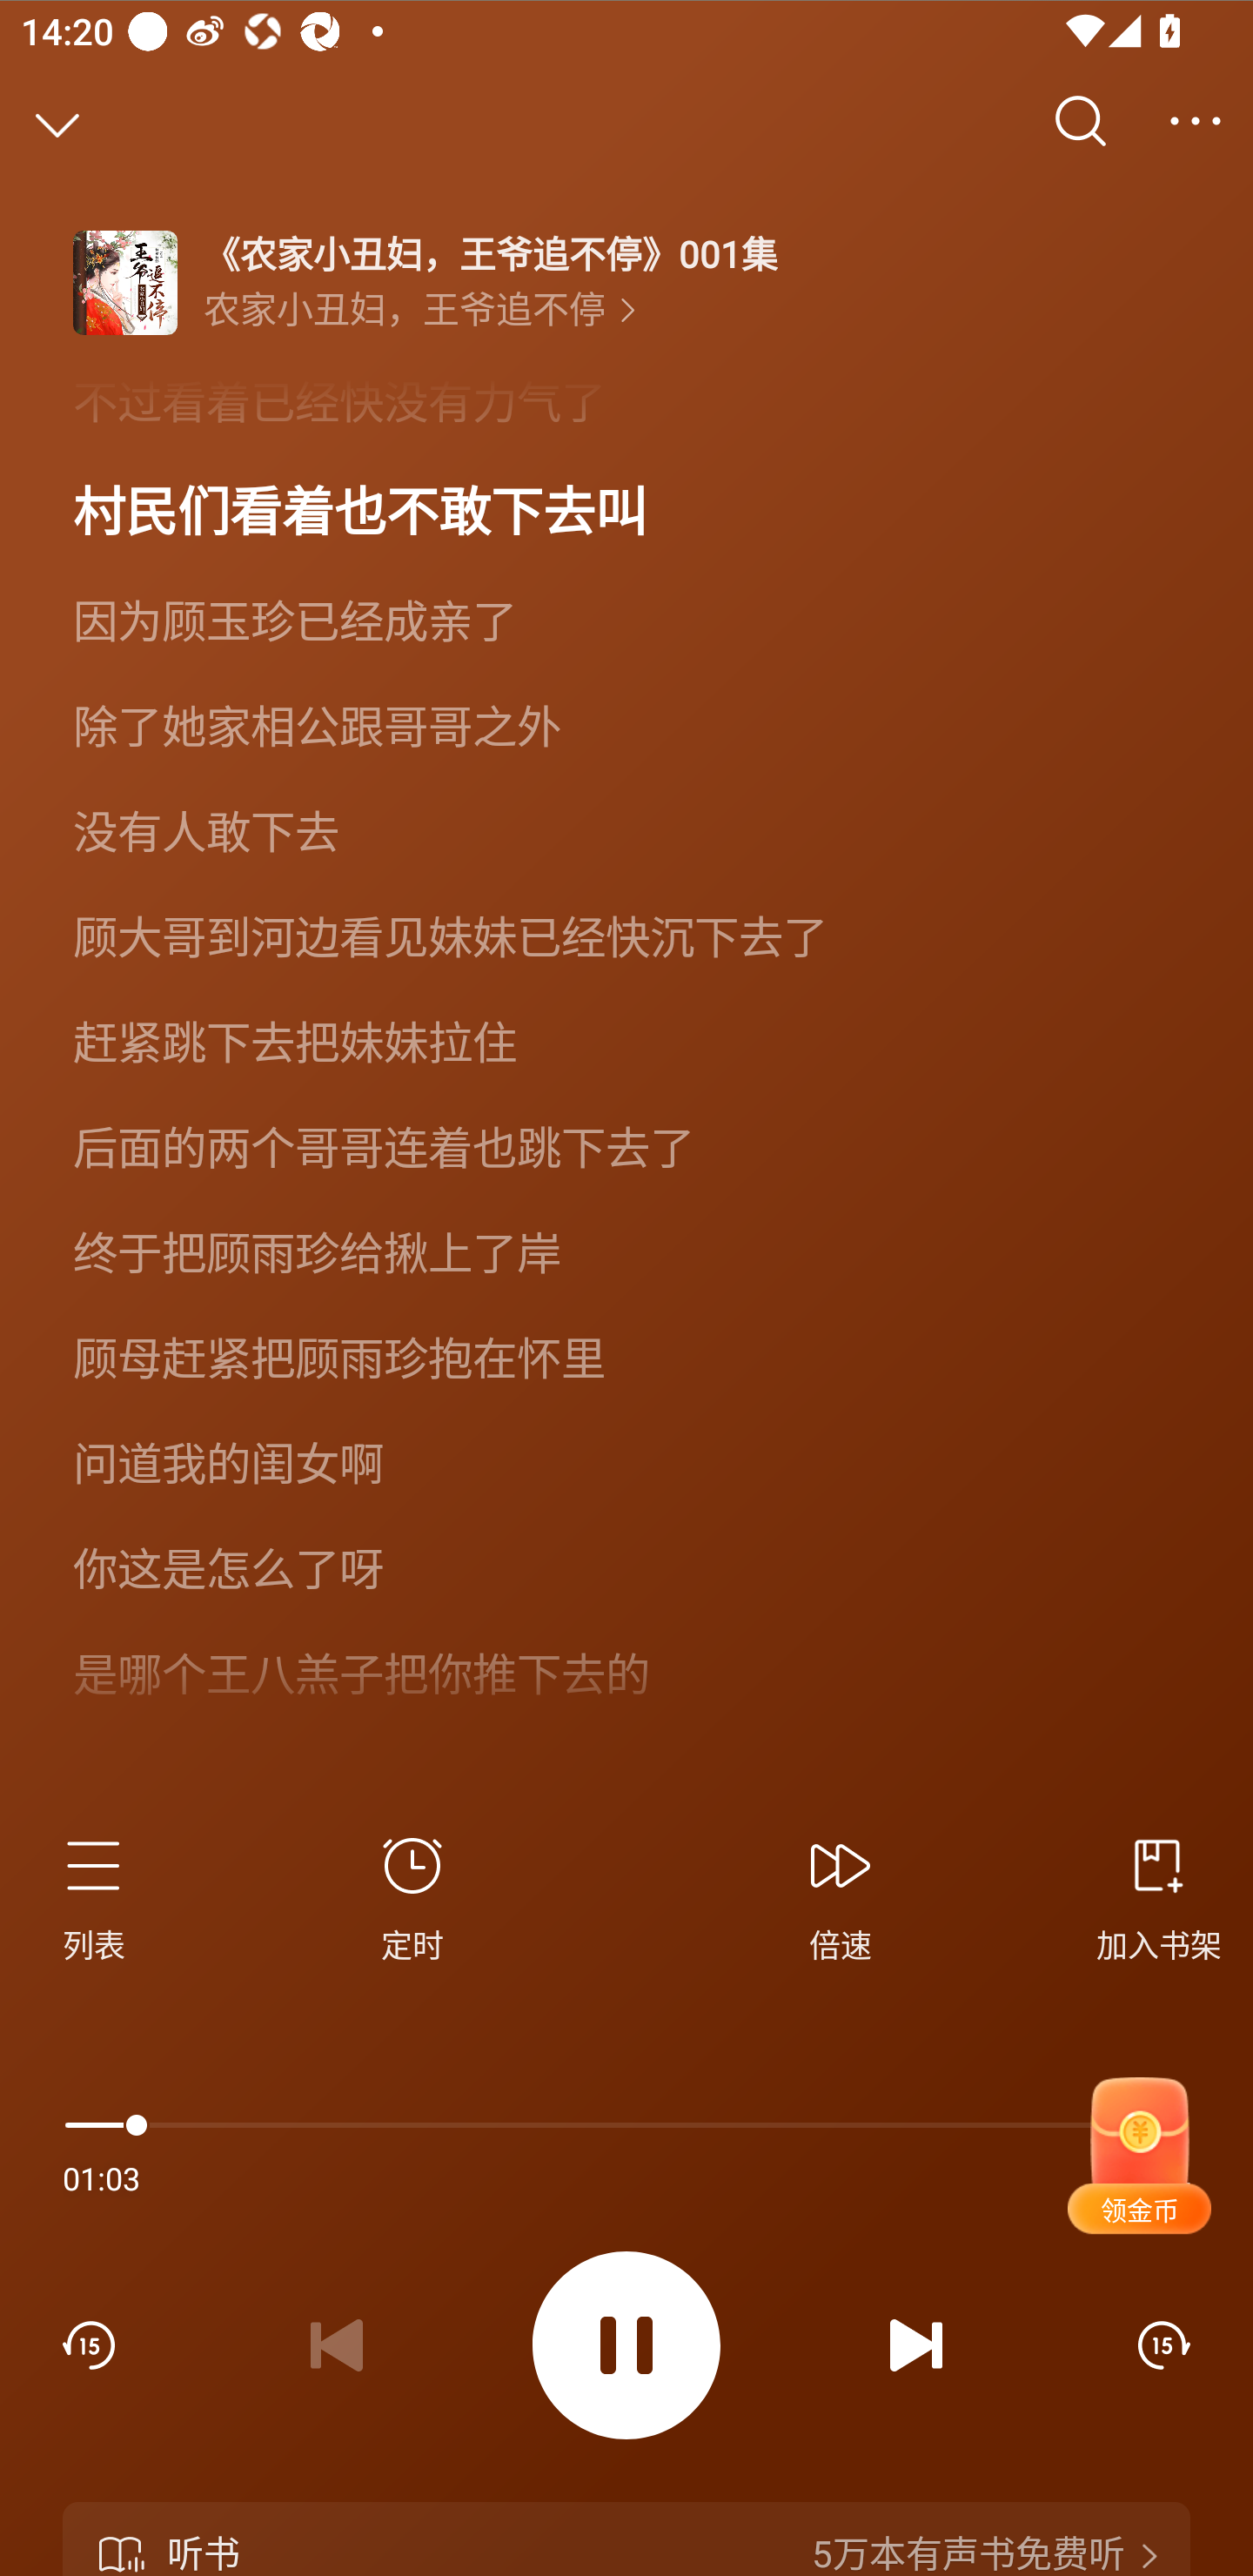 This screenshot has width=1253, height=2576. What do you see at coordinates (841, 1894) in the screenshot?
I see `倍速，按钮 倍速` at bounding box center [841, 1894].